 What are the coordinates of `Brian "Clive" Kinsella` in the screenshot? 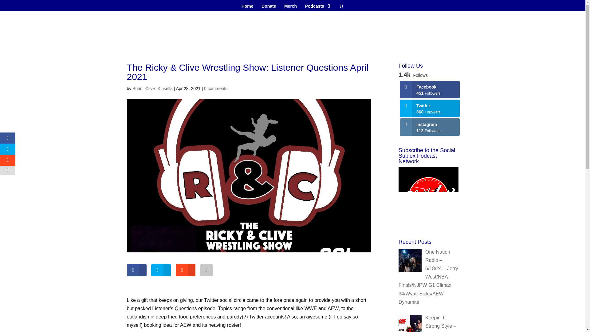 It's located at (152, 88).